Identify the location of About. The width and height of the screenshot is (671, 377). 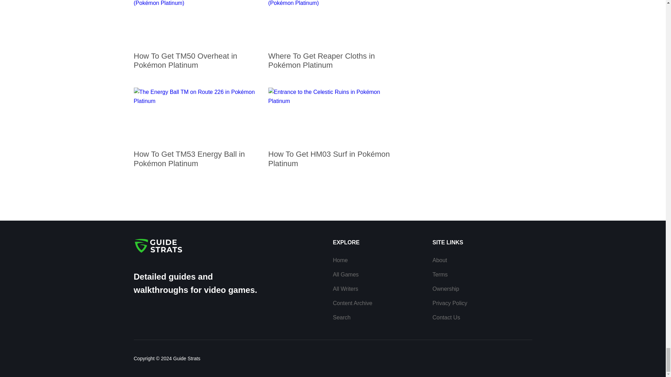
(440, 260).